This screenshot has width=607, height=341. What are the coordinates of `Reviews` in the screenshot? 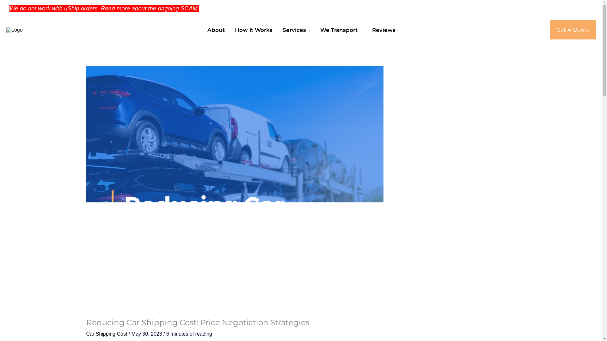 It's located at (301, 117).